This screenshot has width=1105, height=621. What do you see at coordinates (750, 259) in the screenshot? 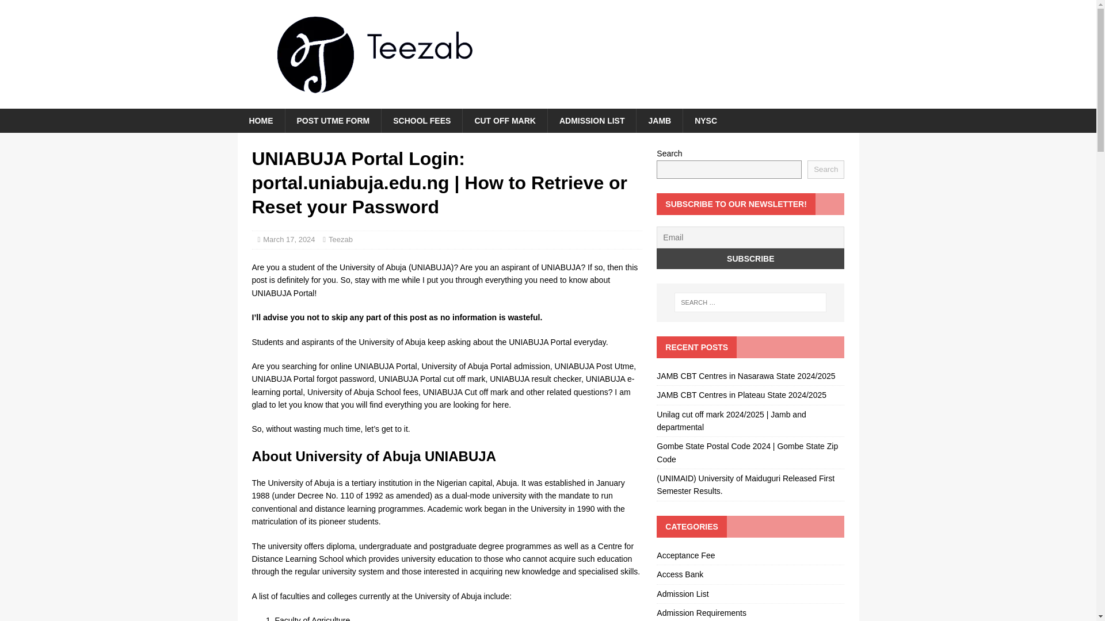
I see `Subscribe` at bounding box center [750, 259].